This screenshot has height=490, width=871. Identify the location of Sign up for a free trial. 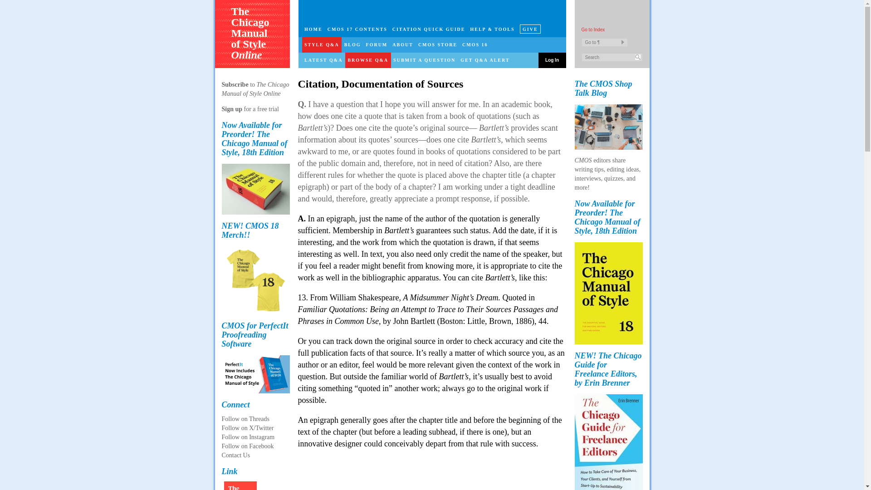
(250, 109).